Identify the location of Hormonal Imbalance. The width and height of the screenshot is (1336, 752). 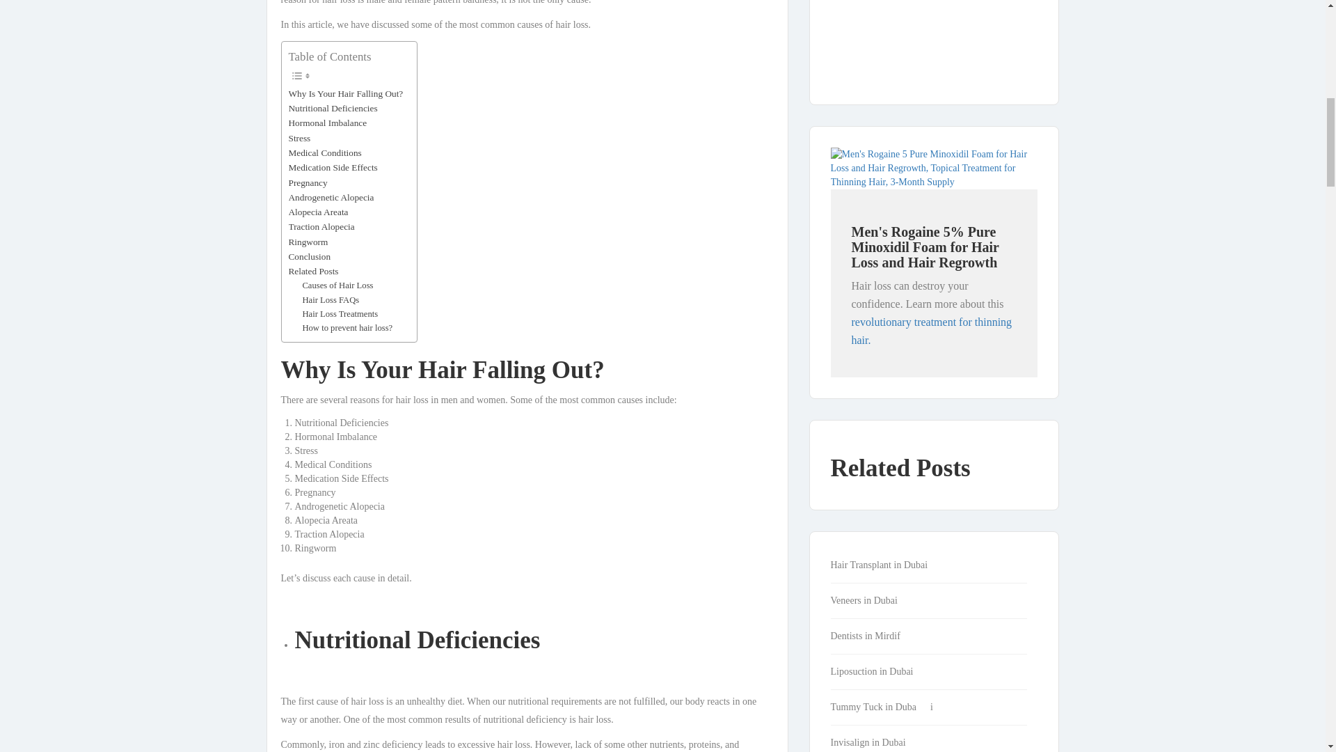
(327, 123).